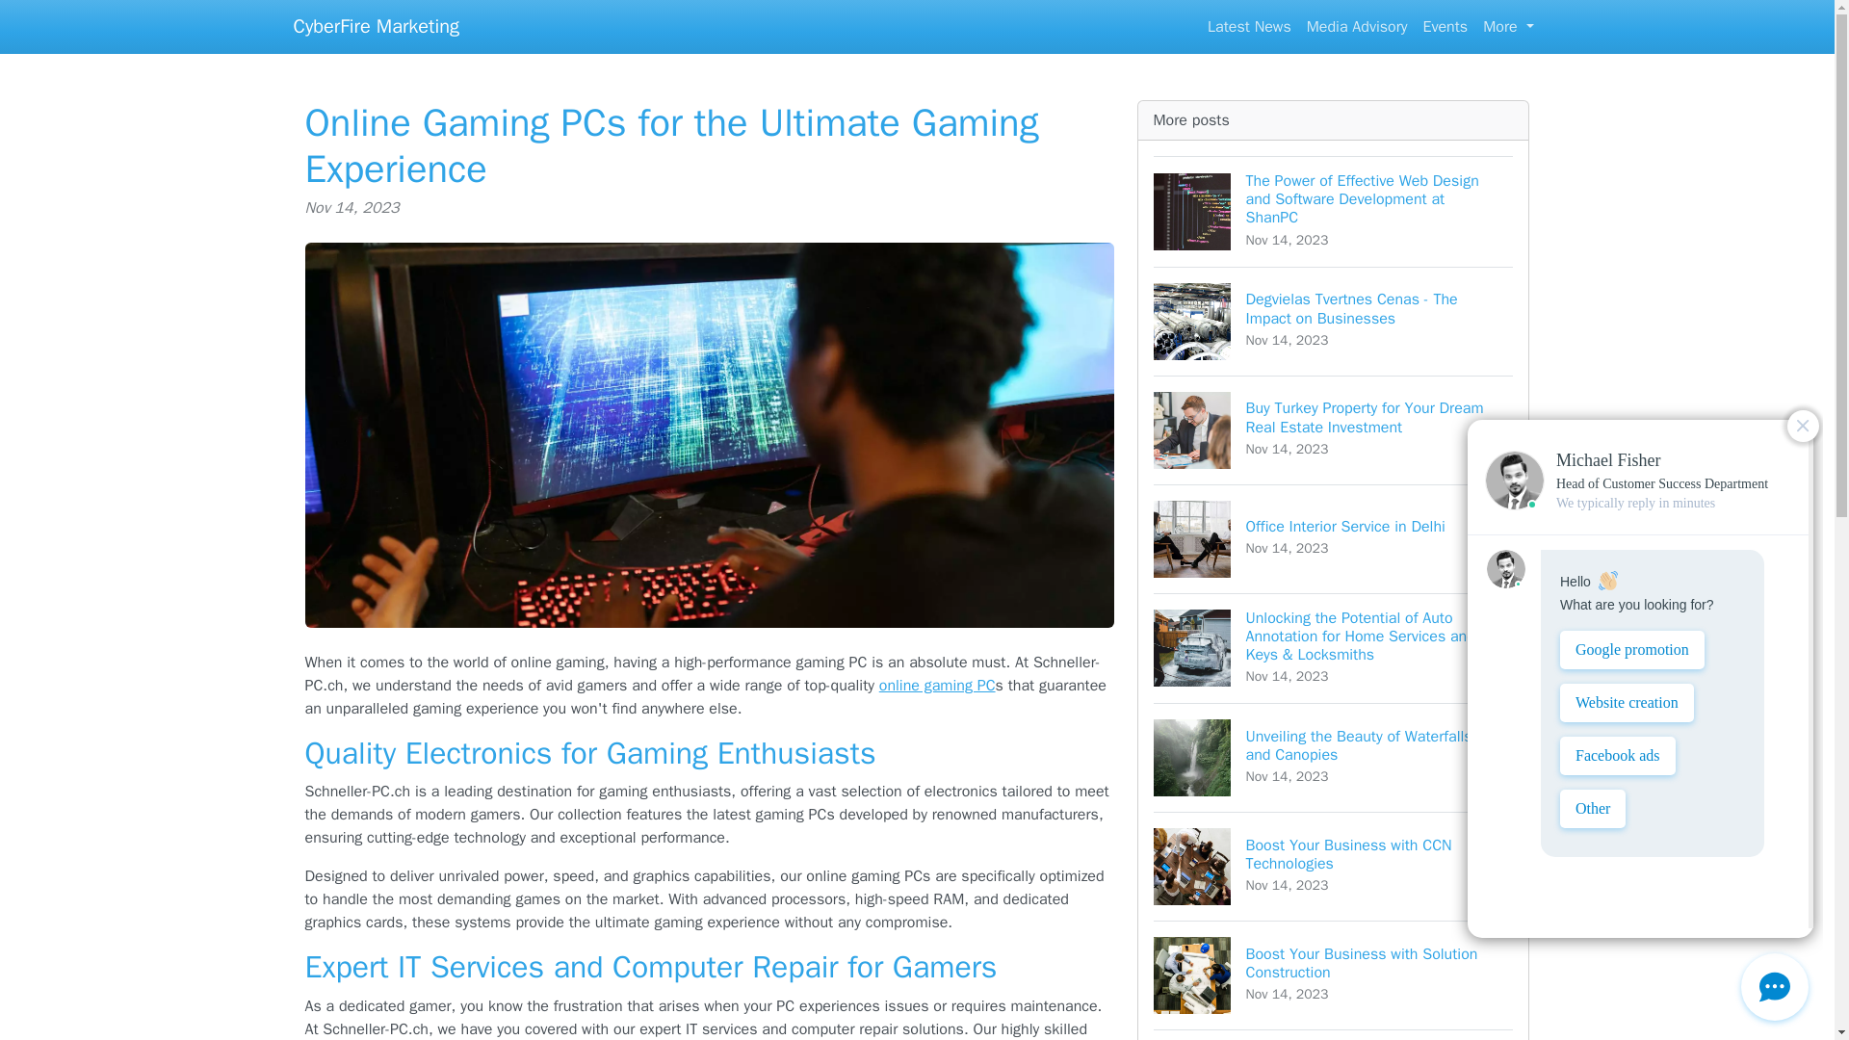 The width and height of the screenshot is (1849, 1040). Describe the element at coordinates (1250, 26) in the screenshot. I see `CyberFire Marketing` at that location.